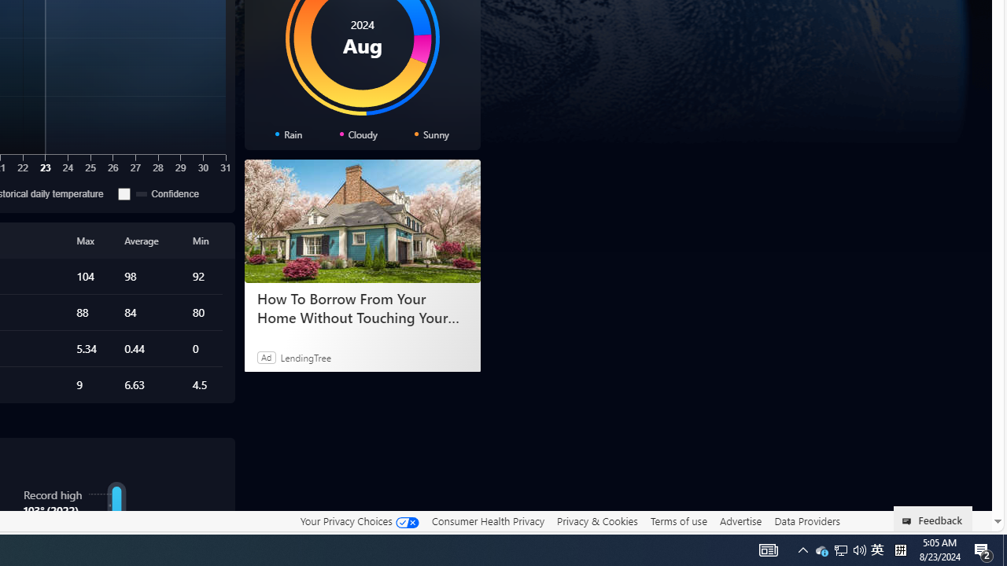 The height and width of the screenshot is (566, 1007). I want to click on Your Privacy Choices, so click(359, 520).